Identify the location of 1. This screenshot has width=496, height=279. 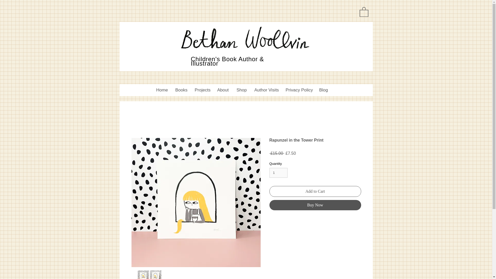
(278, 173).